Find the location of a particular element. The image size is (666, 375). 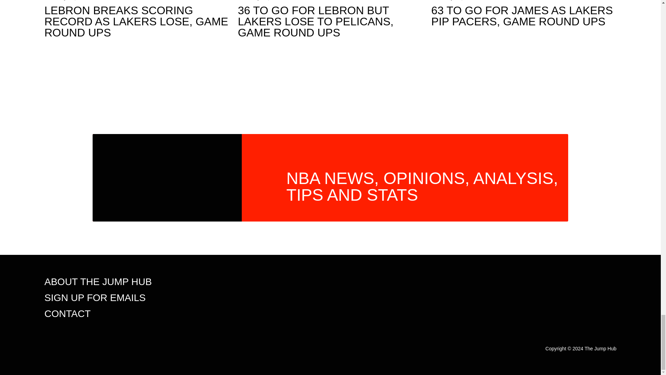

Facebook is located at coordinates (611, 283).